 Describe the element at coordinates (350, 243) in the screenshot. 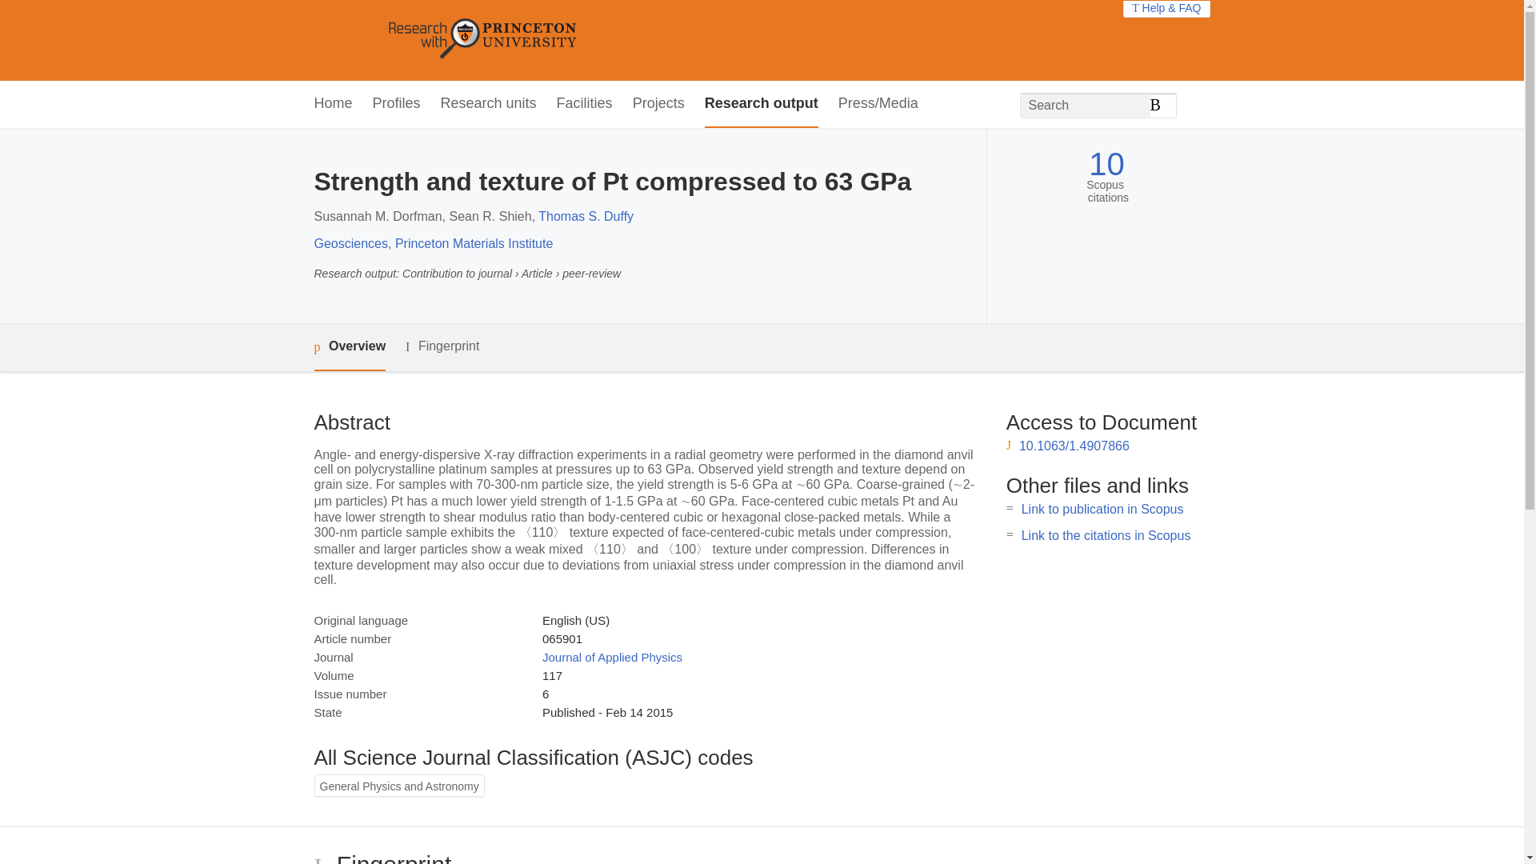

I see `Geosciences` at that location.